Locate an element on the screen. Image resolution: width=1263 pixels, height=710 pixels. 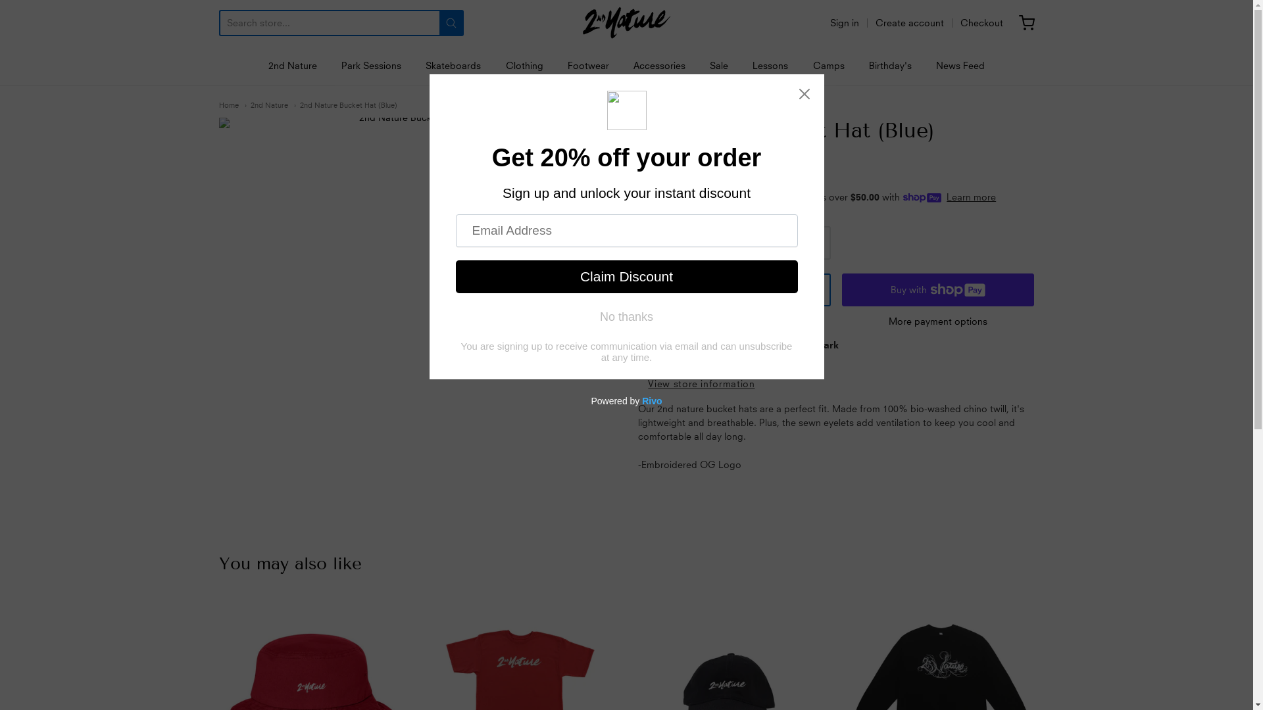
2nd Nature is located at coordinates (659, 149).